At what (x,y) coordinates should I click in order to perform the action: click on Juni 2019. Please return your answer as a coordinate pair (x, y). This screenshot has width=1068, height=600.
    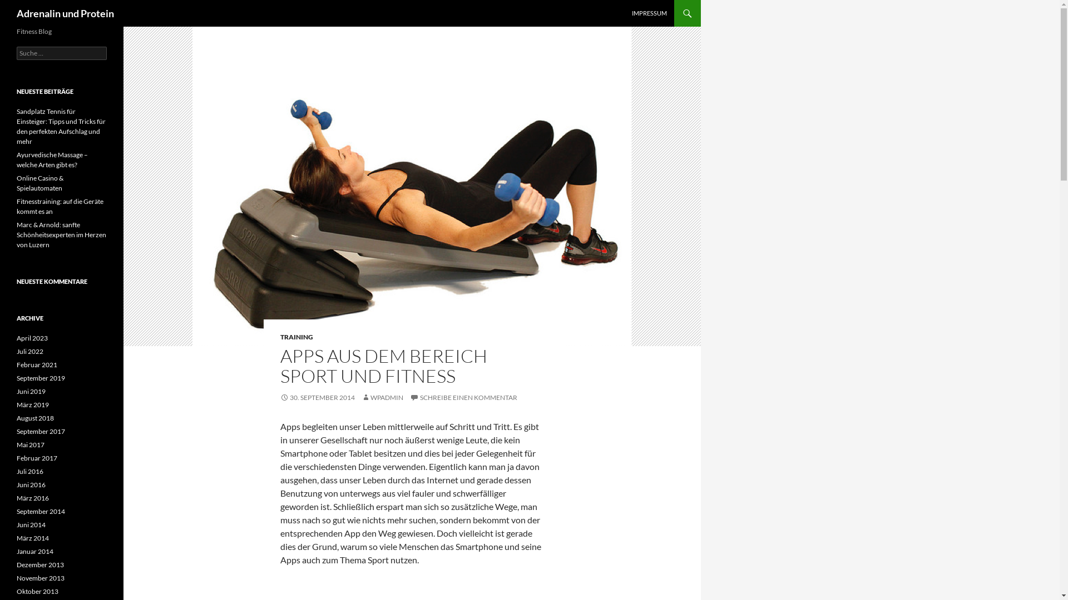
    Looking at the image, I should click on (31, 391).